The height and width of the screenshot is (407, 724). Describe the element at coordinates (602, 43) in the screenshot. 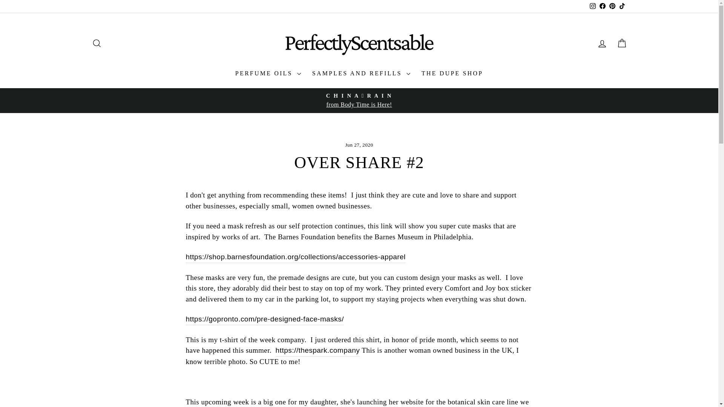

I see `Pinterest` at that location.